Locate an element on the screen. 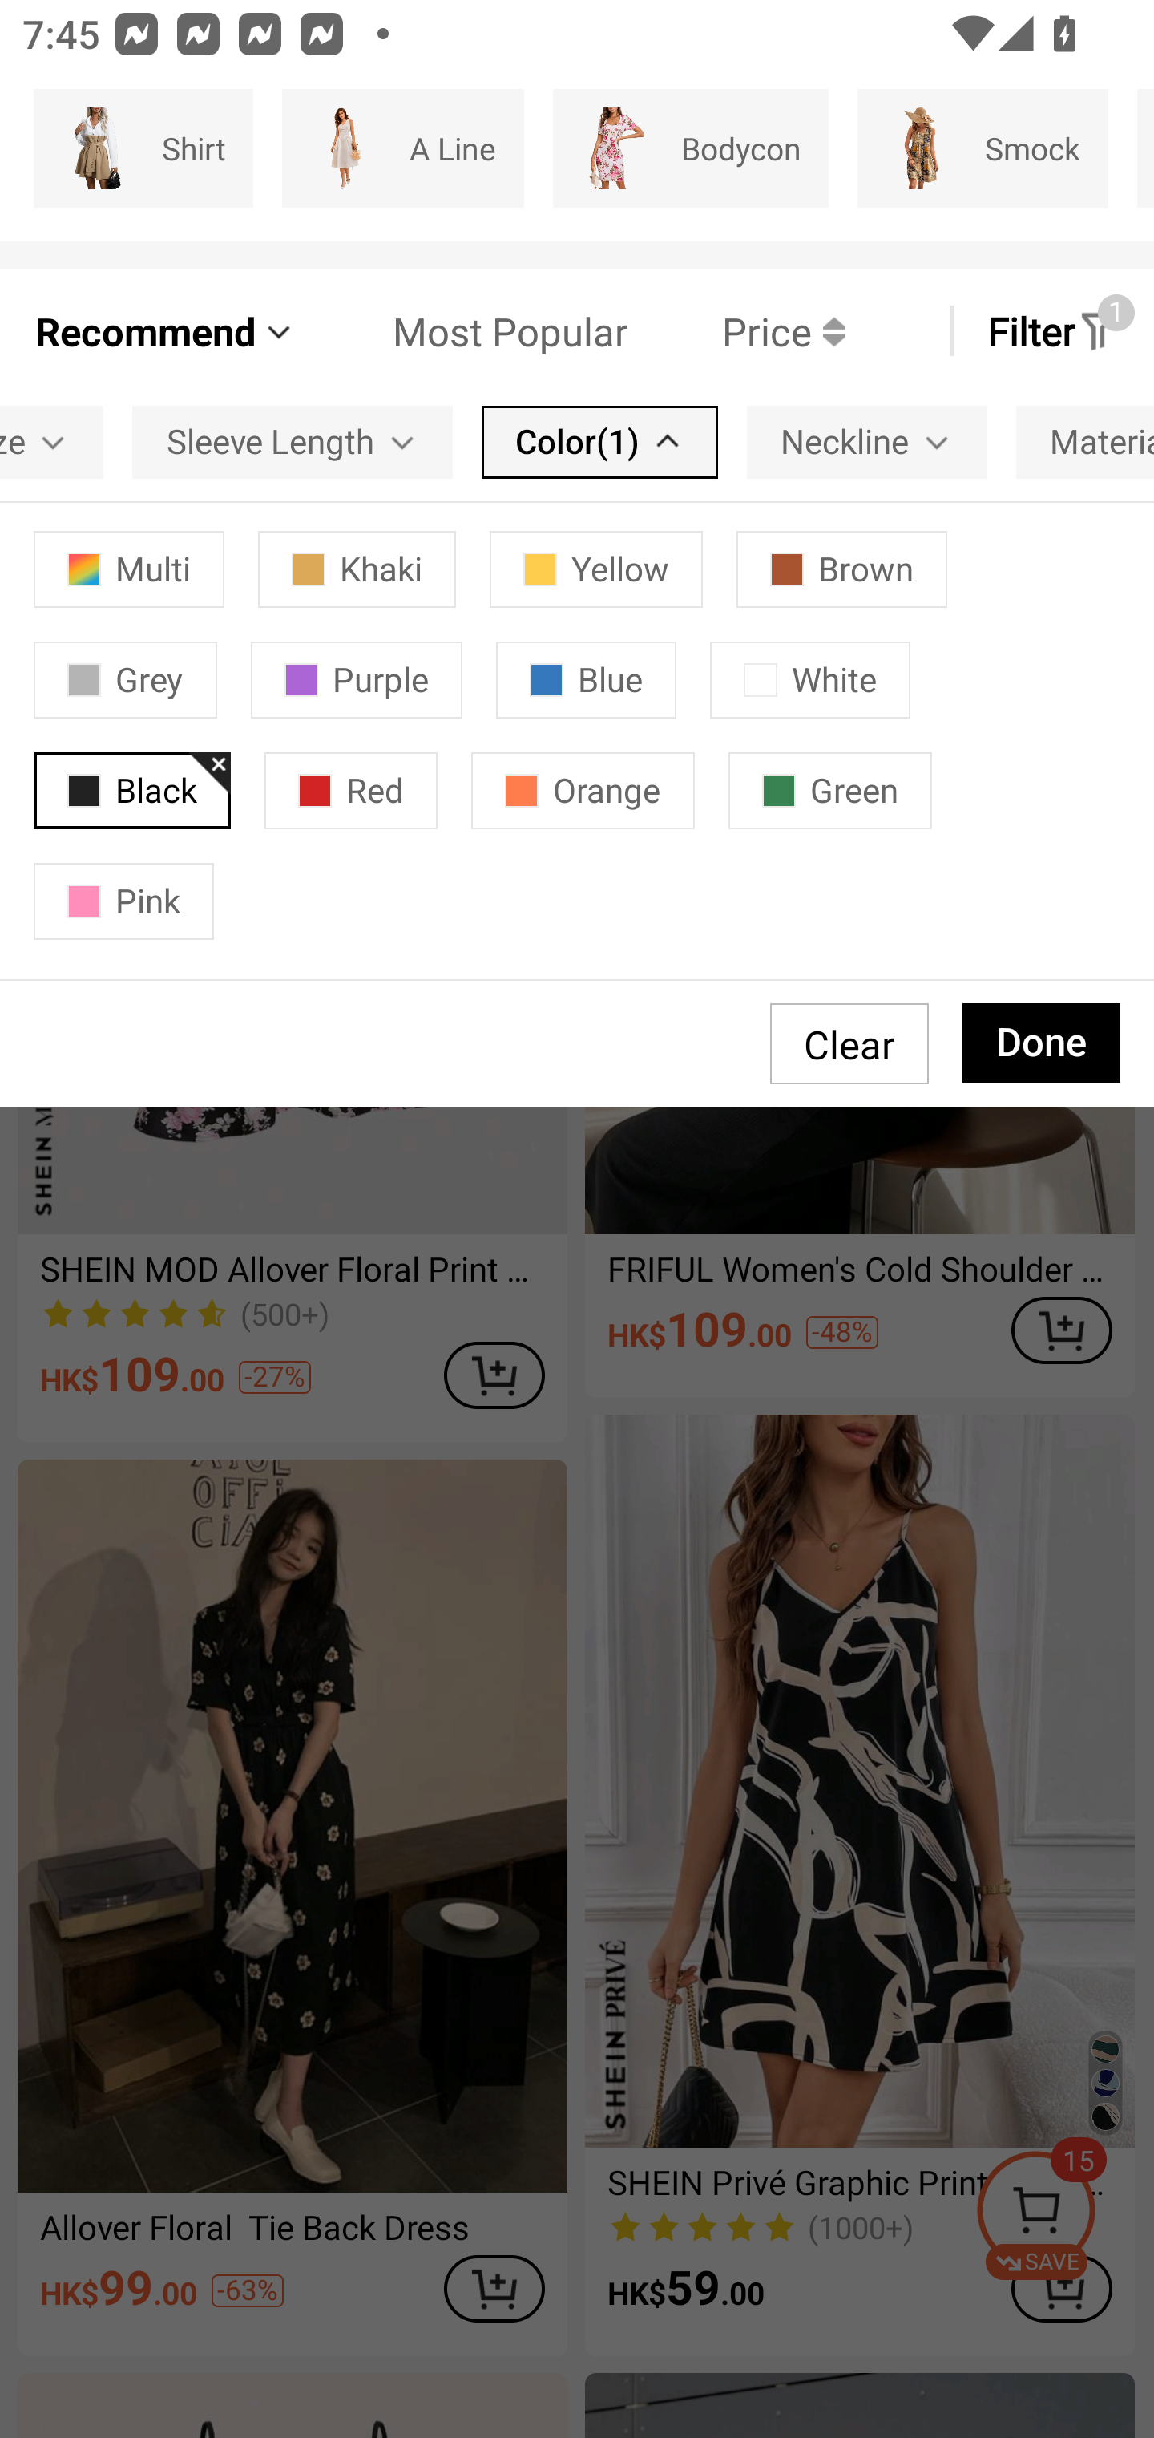 The height and width of the screenshot is (2438, 1154). Color(1) is located at coordinates (599, 441).